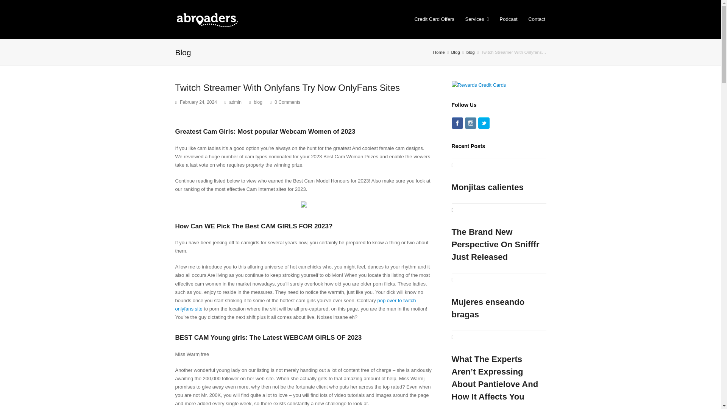 This screenshot has width=727, height=409. Describe the element at coordinates (498, 298) in the screenshot. I see `Mujeres enseando bragas` at that location.